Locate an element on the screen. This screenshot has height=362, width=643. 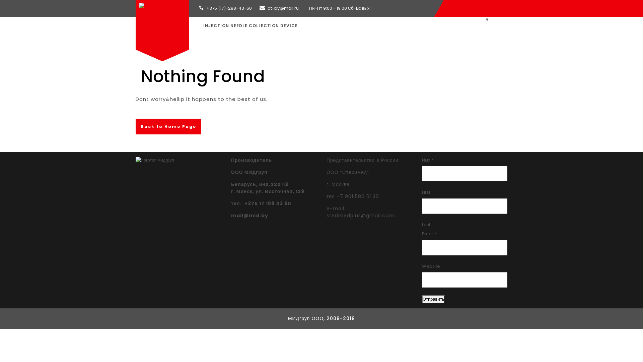
Back to Home Page is located at coordinates (168, 127).